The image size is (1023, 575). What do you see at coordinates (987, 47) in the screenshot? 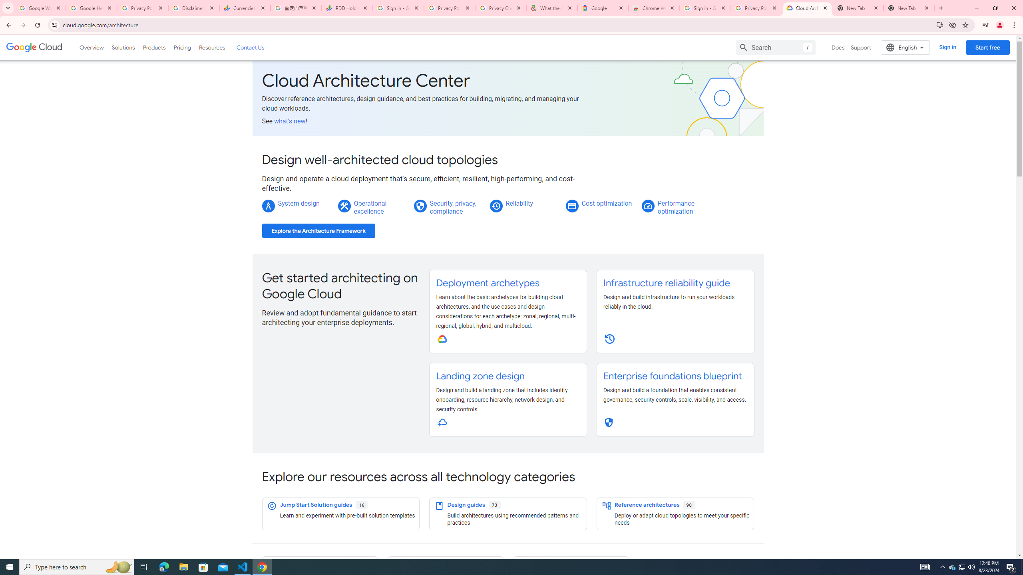
I see `Start free` at bounding box center [987, 47].